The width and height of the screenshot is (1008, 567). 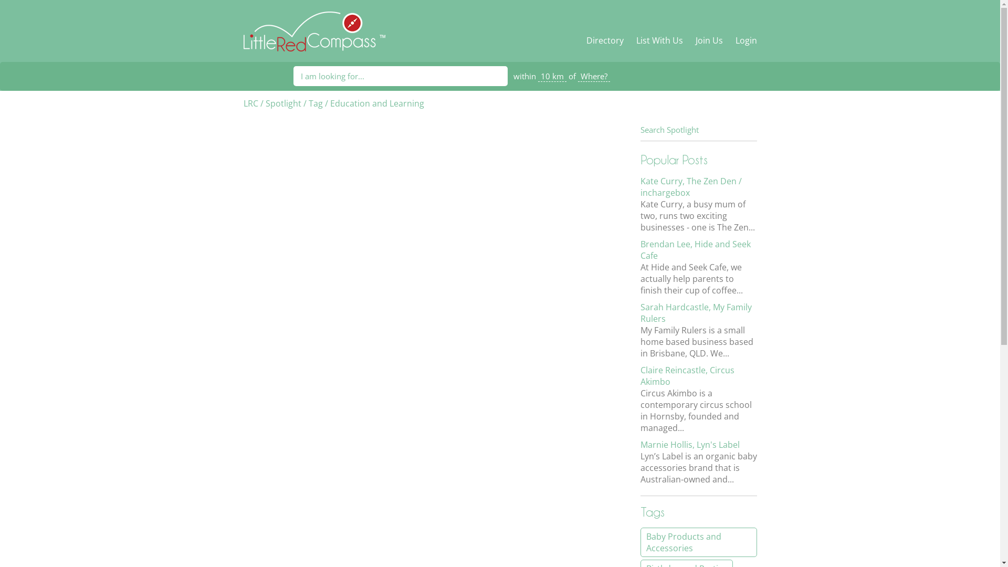 What do you see at coordinates (314, 26) in the screenshot?
I see `Little Red Compass` at bounding box center [314, 26].